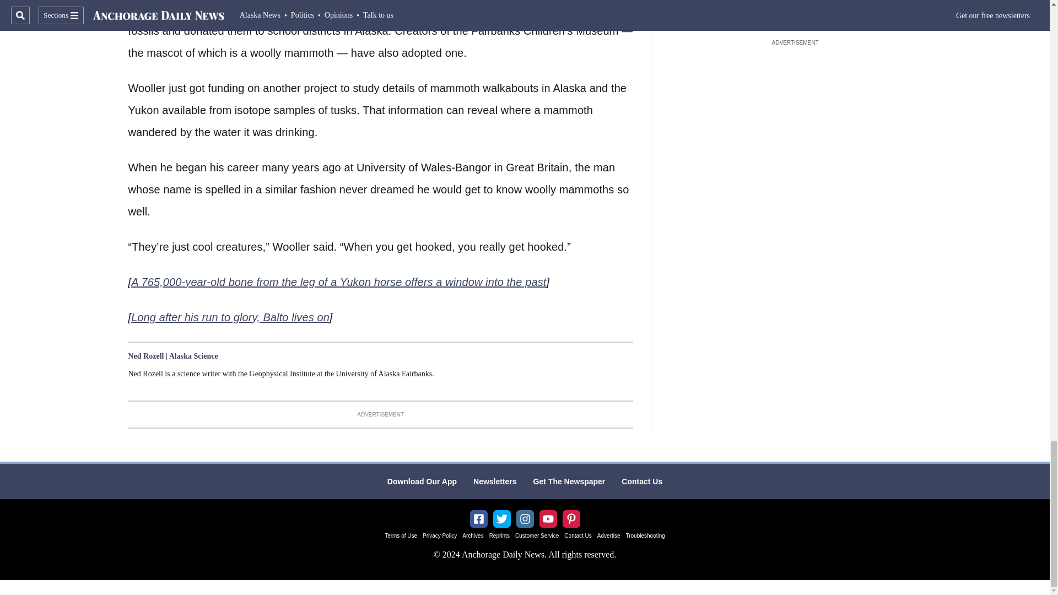  I want to click on Twitter IconTwitter Account for Anchorage Daily News, so click(501, 519).